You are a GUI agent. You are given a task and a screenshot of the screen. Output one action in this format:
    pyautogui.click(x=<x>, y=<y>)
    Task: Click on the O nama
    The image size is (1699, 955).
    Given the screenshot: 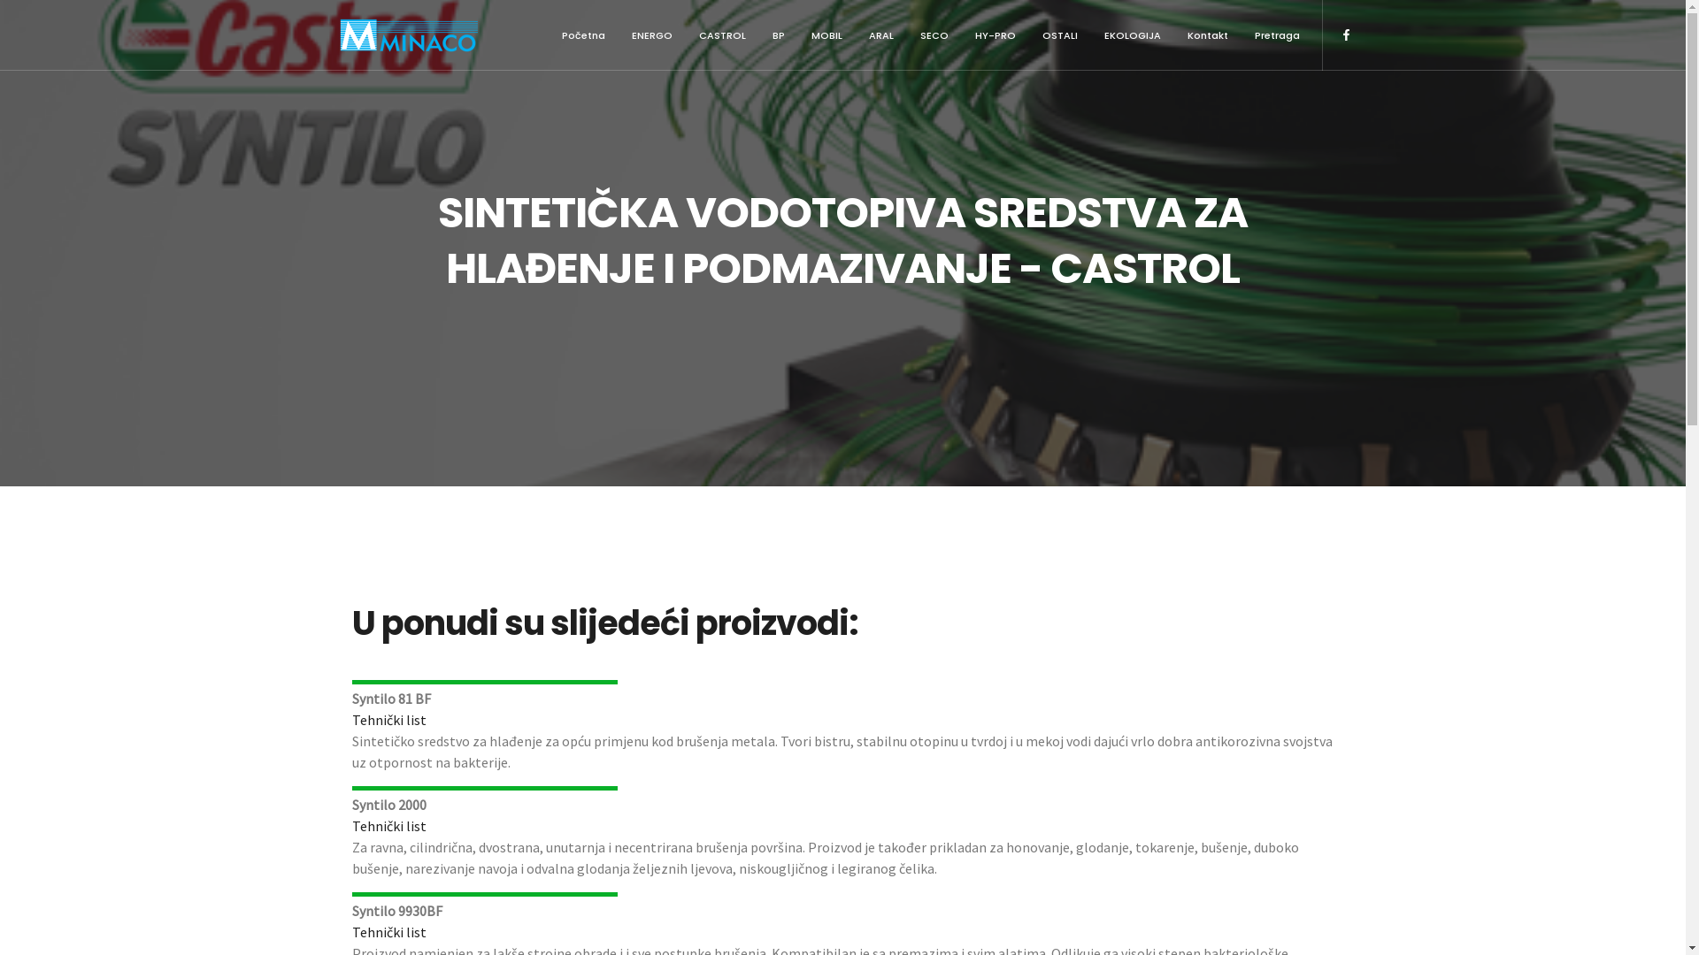 What is the action you would take?
    pyautogui.click(x=618, y=626)
    